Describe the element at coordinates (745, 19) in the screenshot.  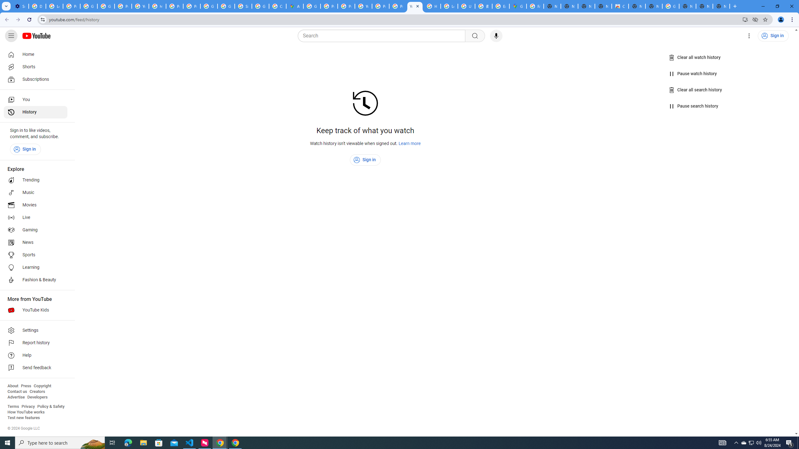
I see `Install YouTube` at that location.